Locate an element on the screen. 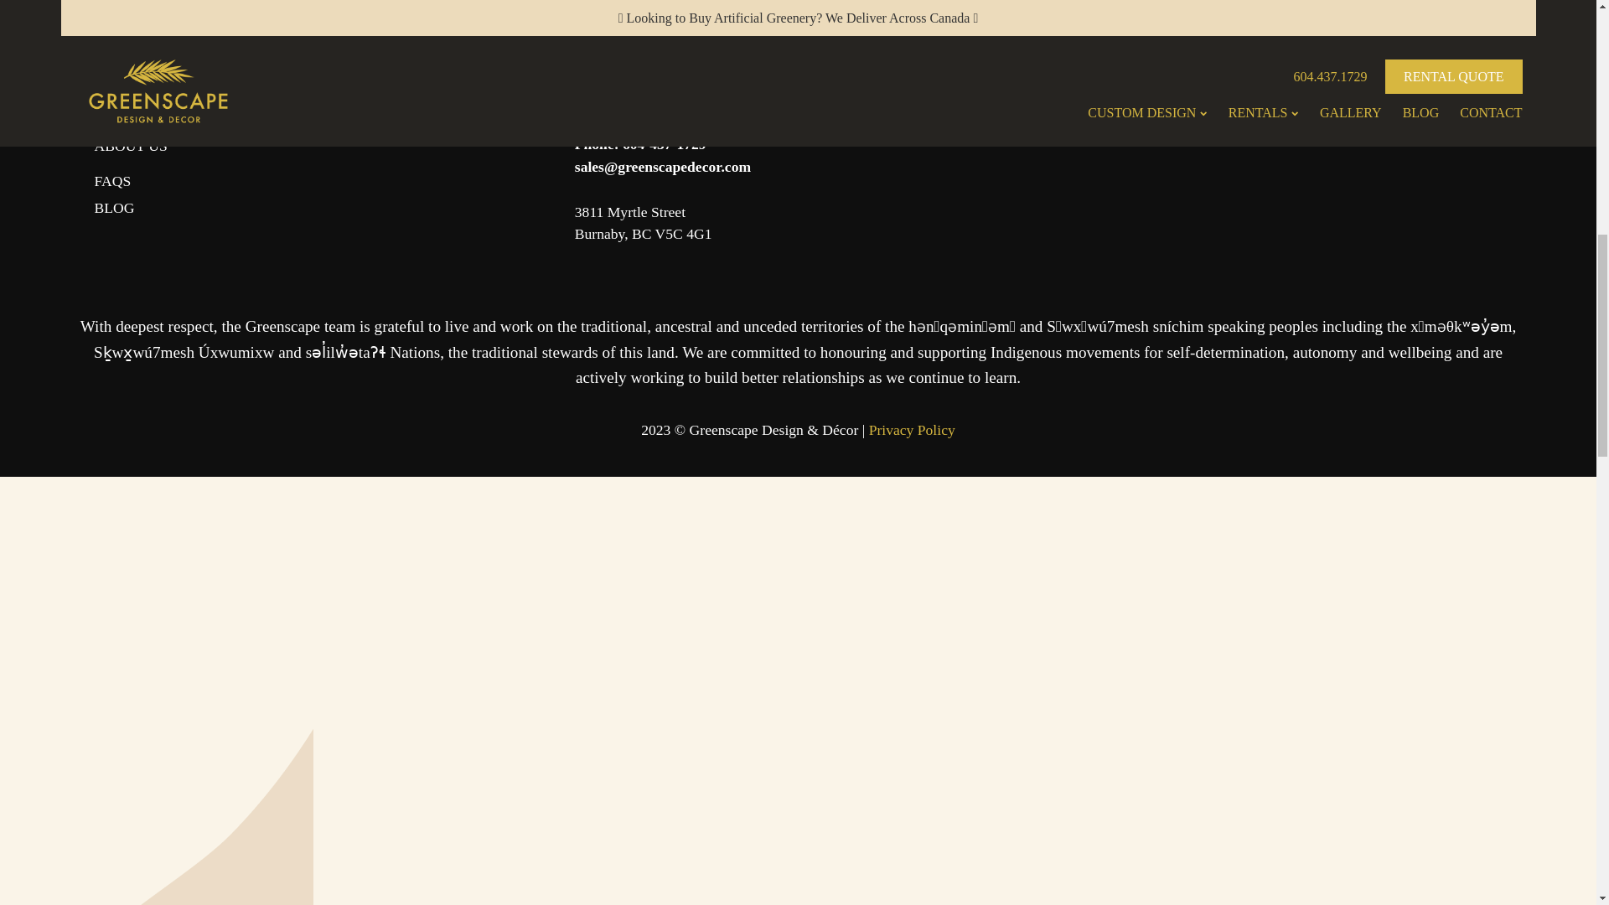 Image resolution: width=1609 pixels, height=905 pixels. RENTALS is located at coordinates (910, 429).